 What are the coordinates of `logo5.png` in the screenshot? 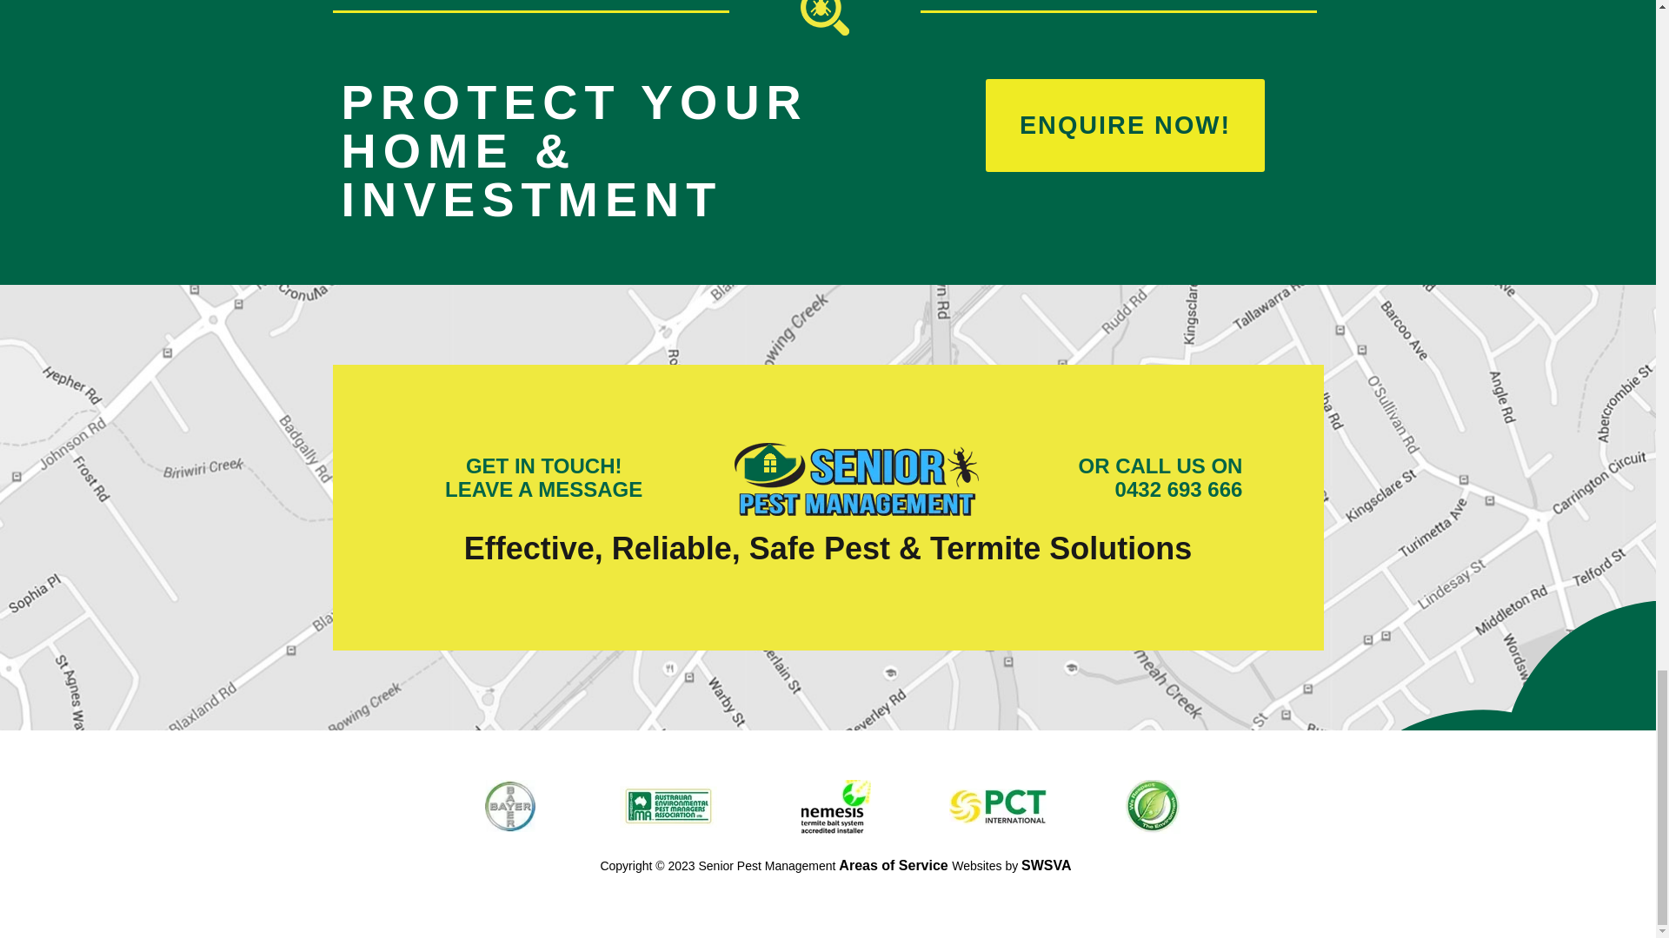 It's located at (1153, 806).